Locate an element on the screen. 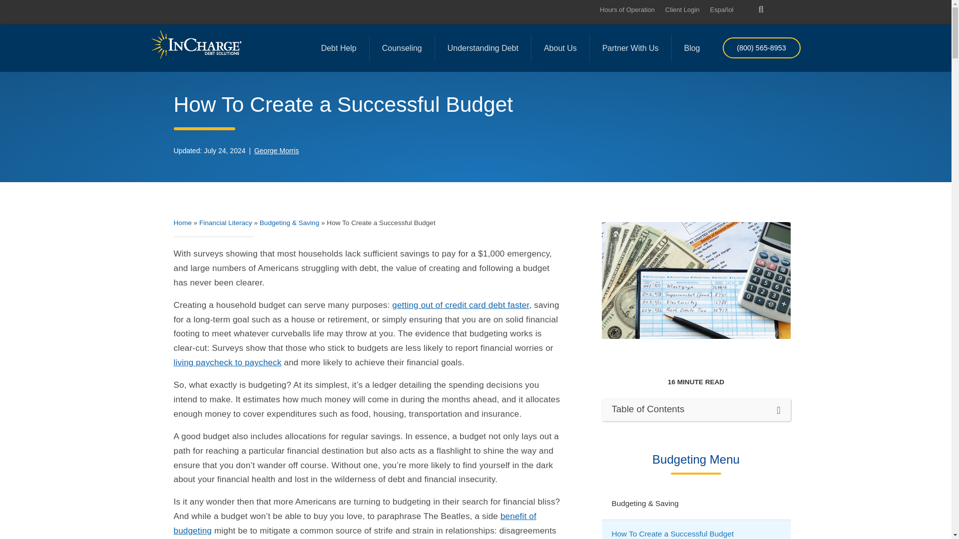  Understanding Debt is located at coordinates (483, 48).